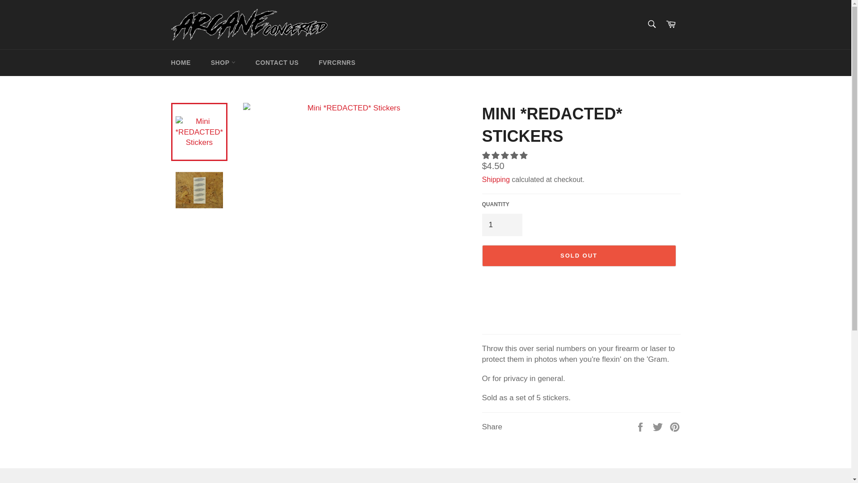 This screenshot has height=483, width=858. I want to click on Cart, so click(671, 24).